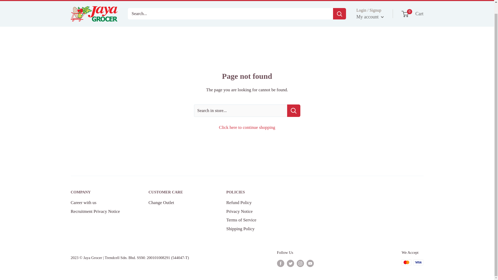 This screenshot has width=498, height=280. Describe the element at coordinates (370, 17) in the screenshot. I see `My account` at that location.